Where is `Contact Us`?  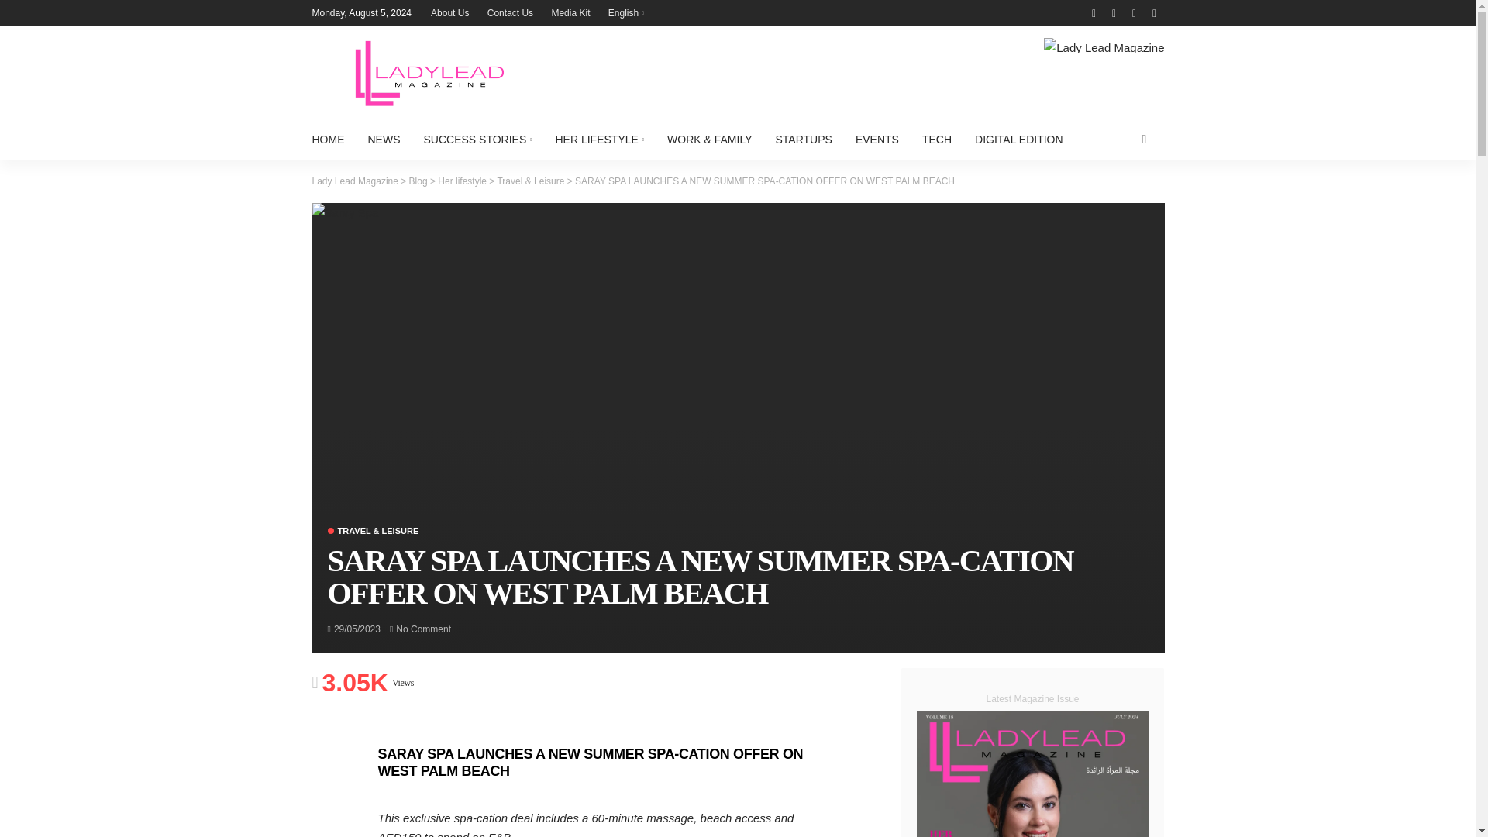 Contact Us is located at coordinates (510, 12).